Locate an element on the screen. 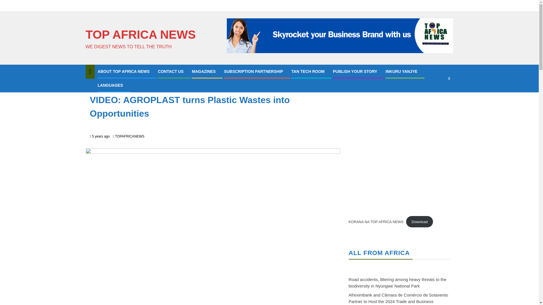 The width and height of the screenshot is (543, 305). TAN TECH ROOM is located at coordinates (308, 71).